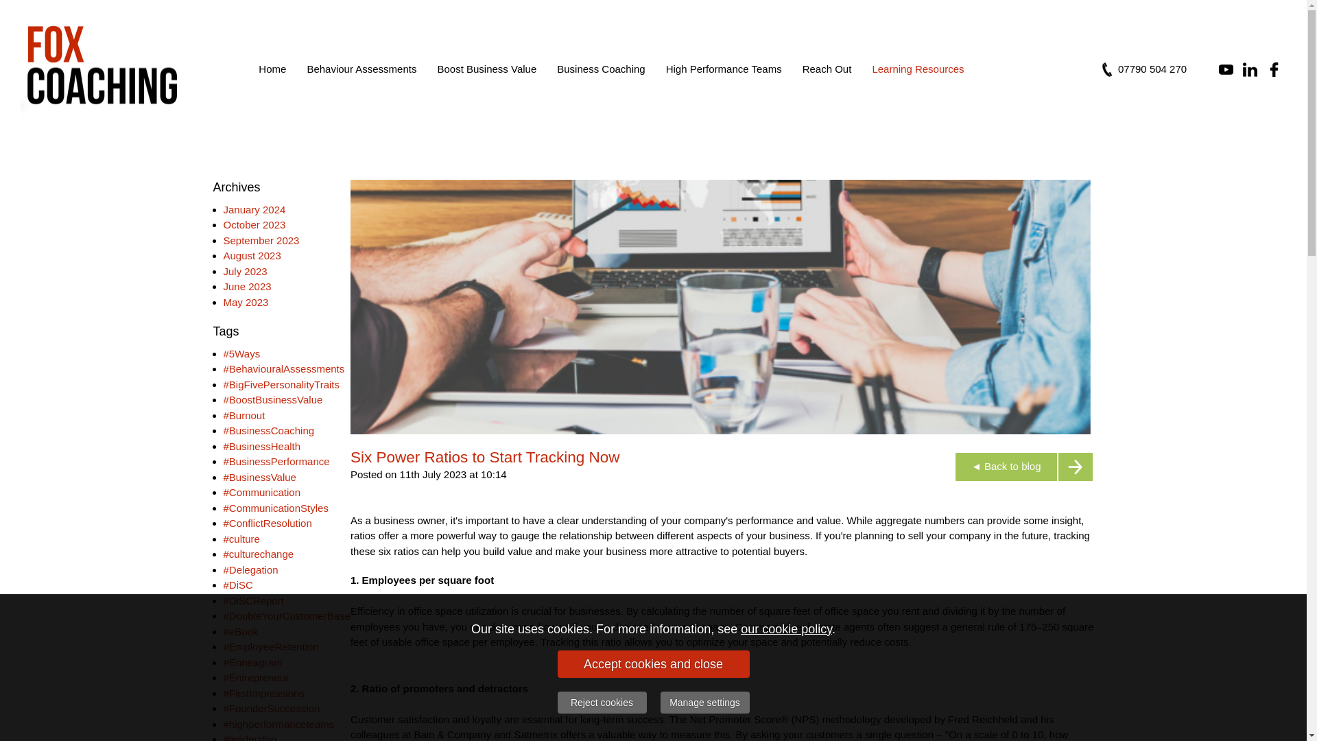 This screenshot has height=741, width=1317. Describe the element at coordinates (254, 224) in the screenshot. I see `October 2023` at that location.